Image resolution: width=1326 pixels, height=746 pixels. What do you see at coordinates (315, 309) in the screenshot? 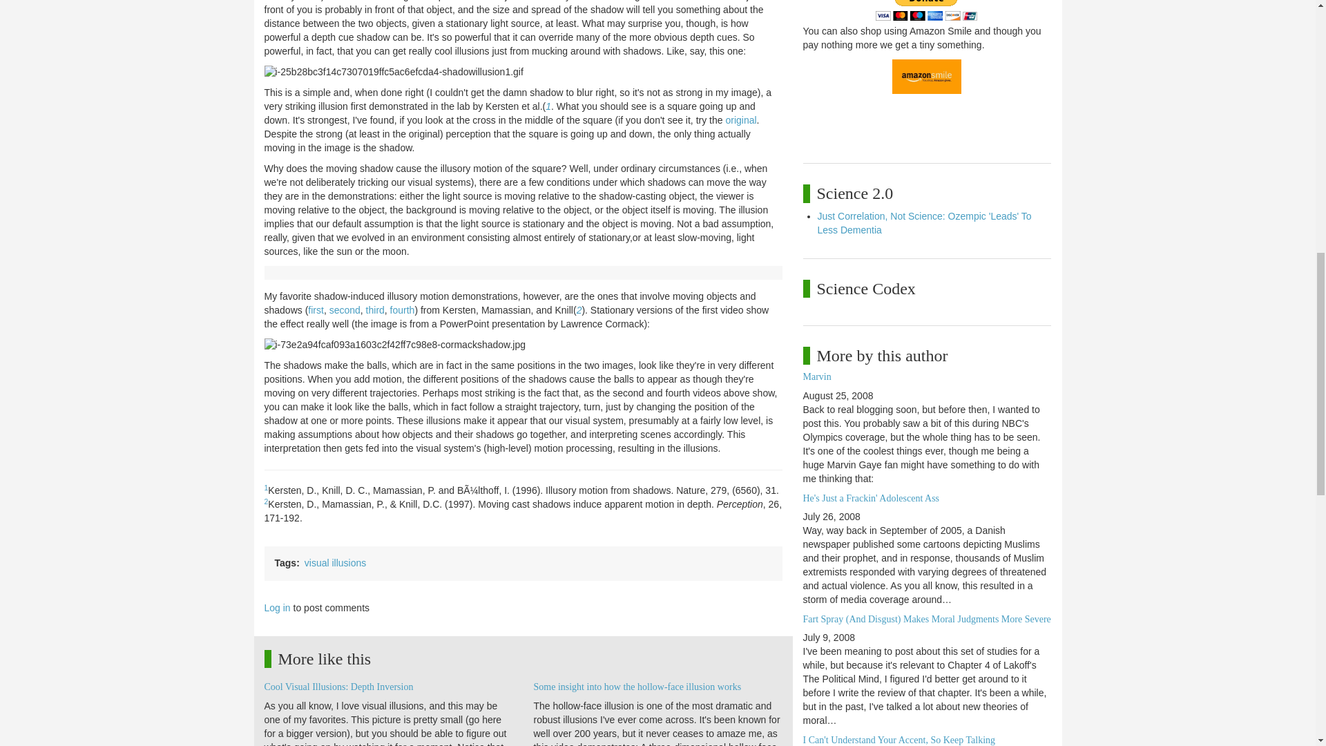
I see `first` at bounding box center [315, 309].